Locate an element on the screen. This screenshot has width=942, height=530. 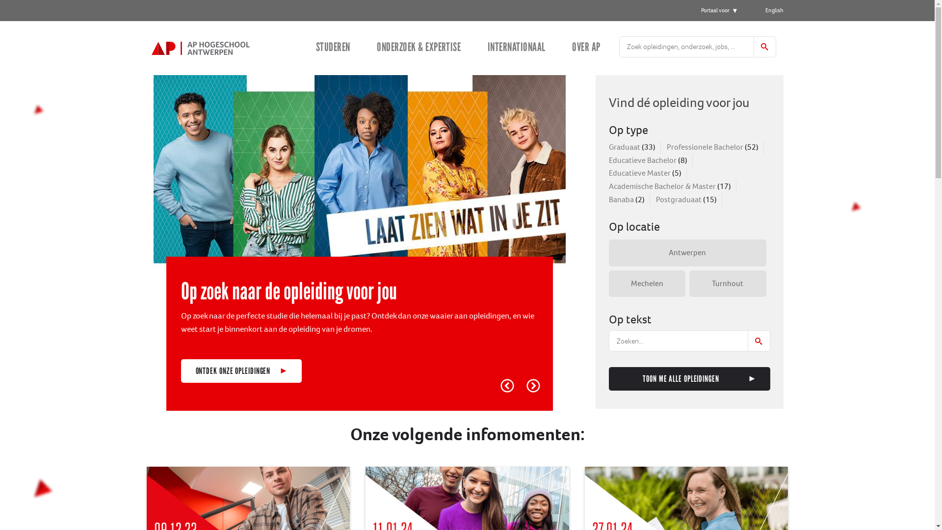
Overslaan en naar de inhoud gaan is located at coordinates (0, 0).